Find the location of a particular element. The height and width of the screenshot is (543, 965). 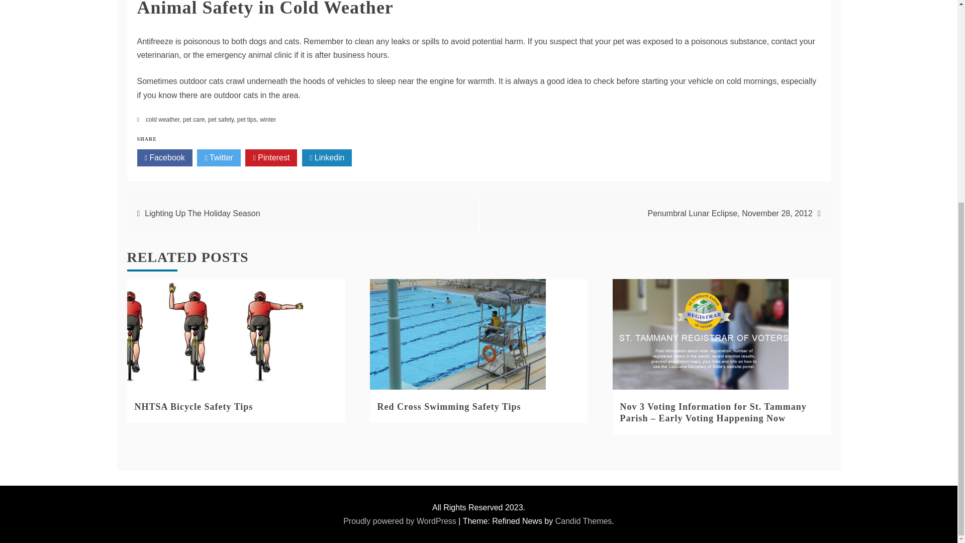

Facebook is located at coordinates (164, 158).